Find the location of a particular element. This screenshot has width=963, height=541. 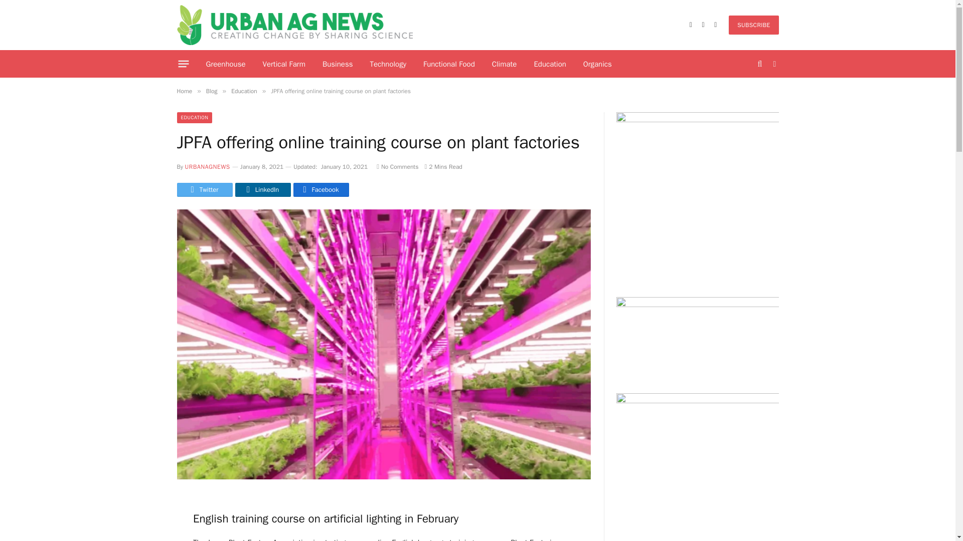

Share on LinkedIn is located at coordinates (263, 190).